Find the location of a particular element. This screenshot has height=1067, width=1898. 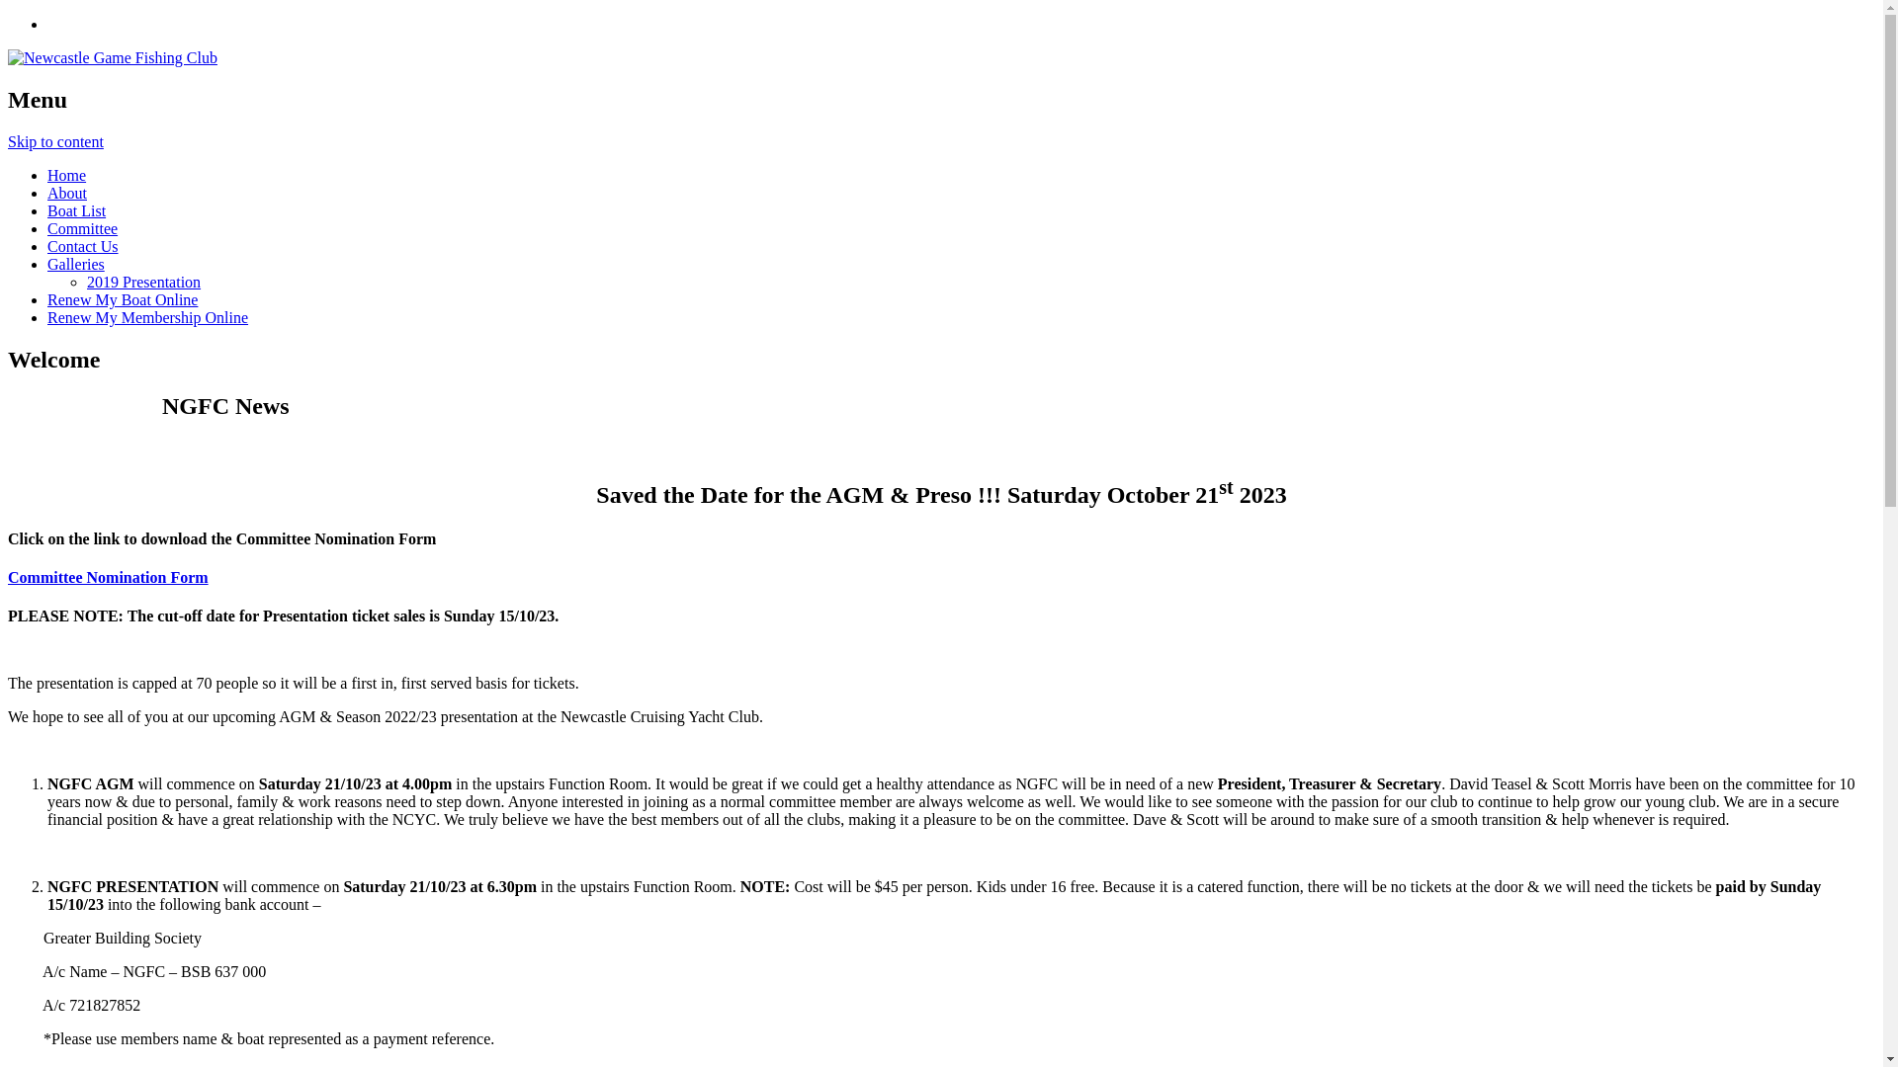

Newcastle Game Fishing Club is located at coordinates (113, 57).